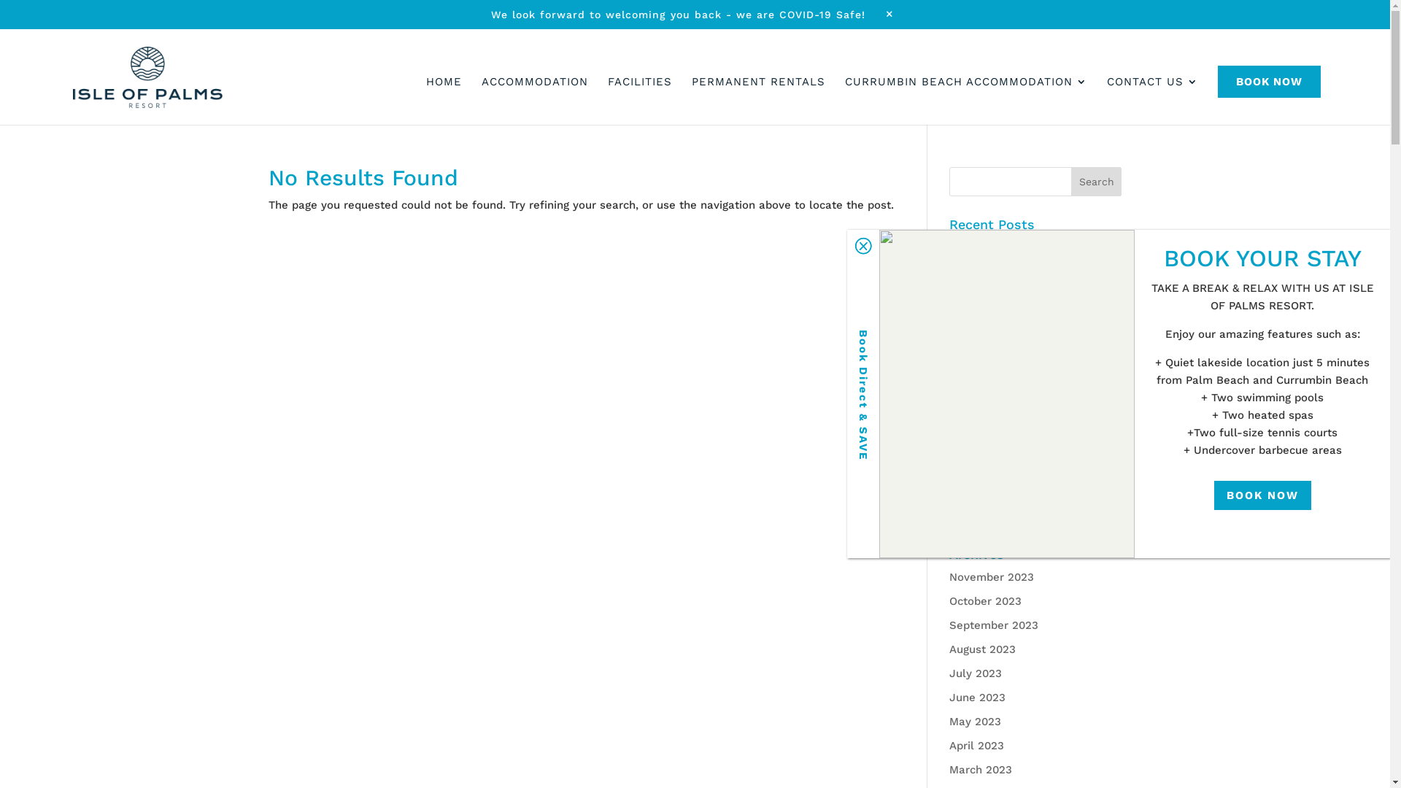 The height and width of the screenshot is (788, 1401). Describe the element at coordinates (985, 601) in the screenshot. I see `October 2023` at that location.